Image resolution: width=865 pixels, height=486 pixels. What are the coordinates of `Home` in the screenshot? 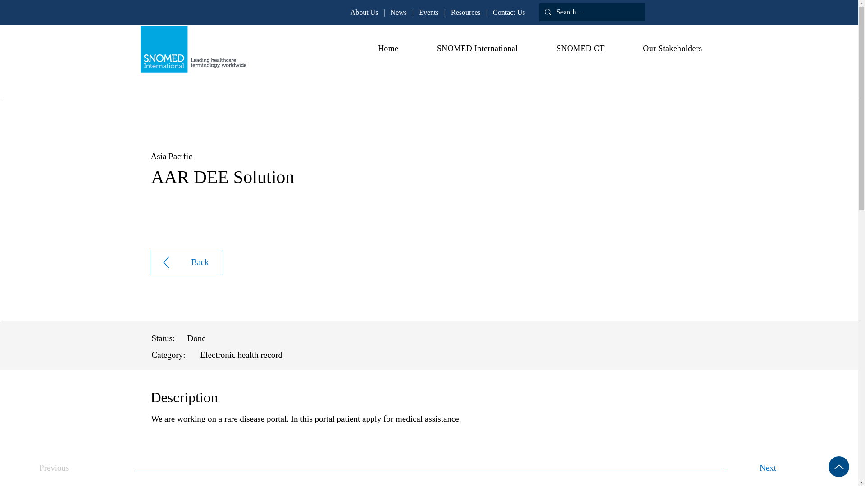 It's located at (375, 49).